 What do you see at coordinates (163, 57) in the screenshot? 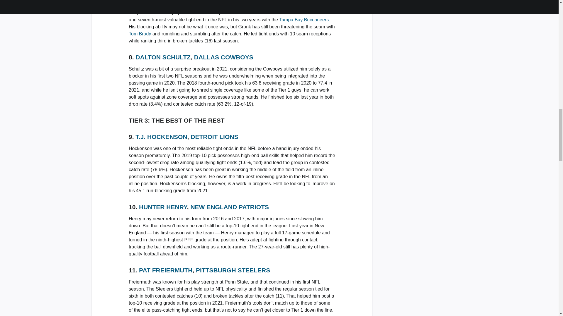
I see `DALTON SCHULTZ` at bounding box center [163, 57].